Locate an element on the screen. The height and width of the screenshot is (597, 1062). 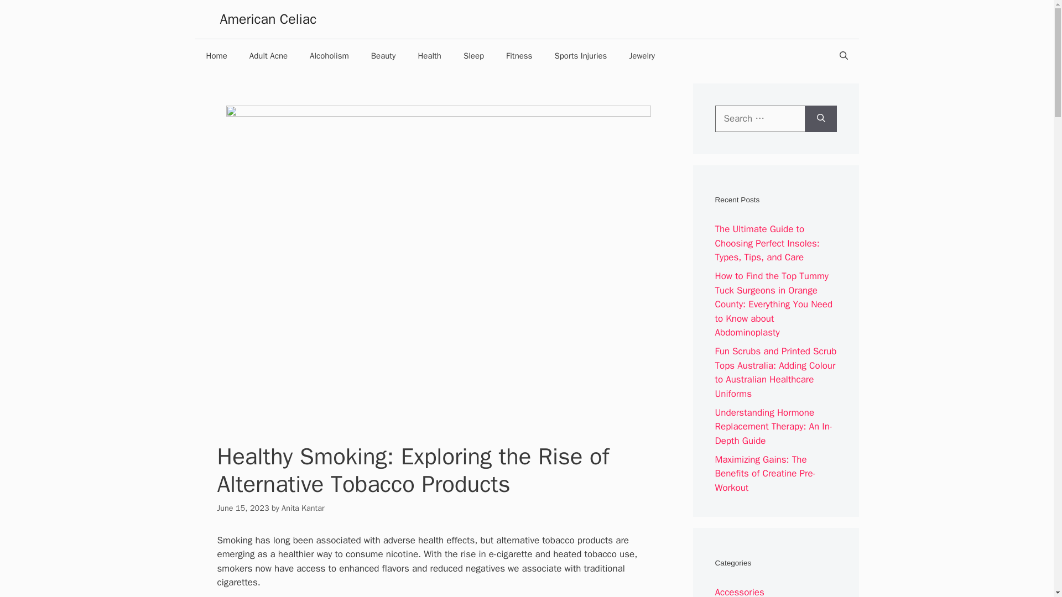
Search for: is located at coordinates (760, 118).